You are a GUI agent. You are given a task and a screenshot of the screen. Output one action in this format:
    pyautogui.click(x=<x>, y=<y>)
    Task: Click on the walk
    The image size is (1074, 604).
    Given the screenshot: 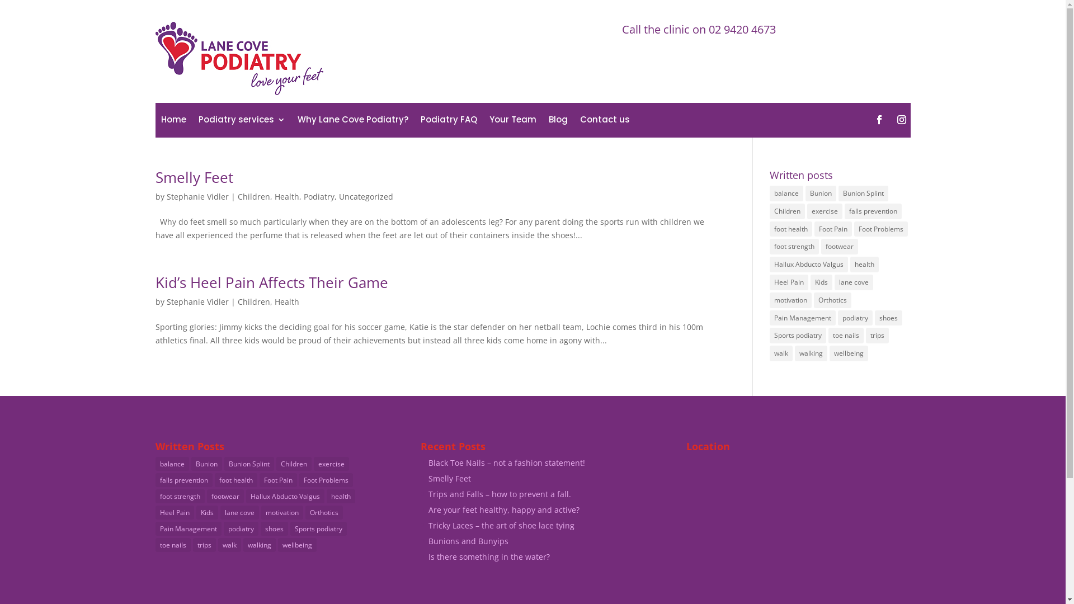 What is the action you would take?
    pyautogui.click(x=229, y=545)
    